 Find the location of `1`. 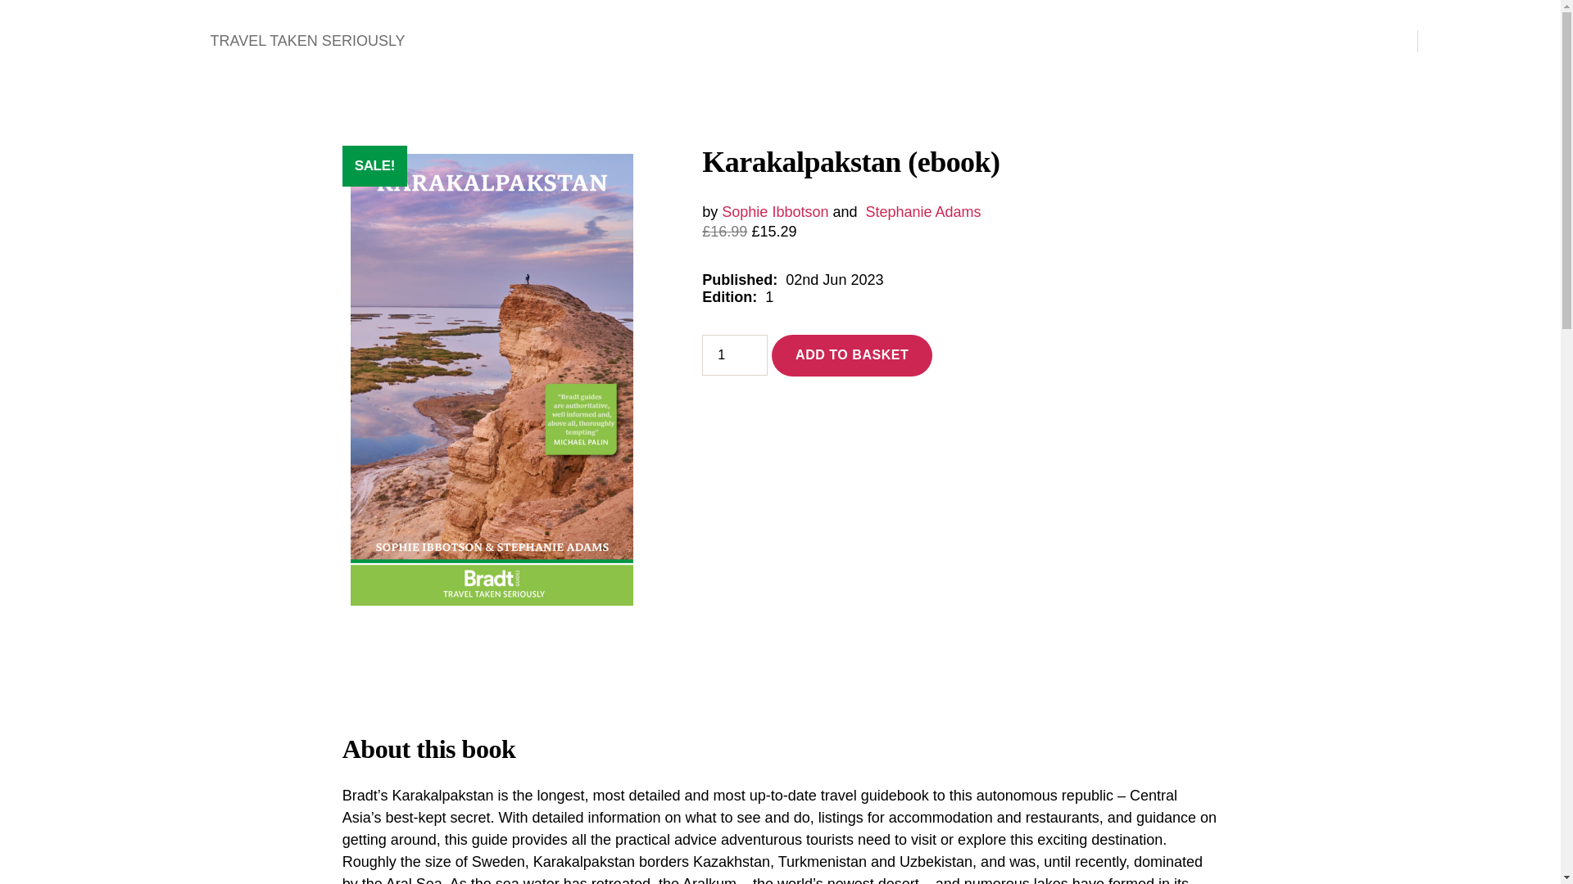

1 is located at coordinates (734, 355).